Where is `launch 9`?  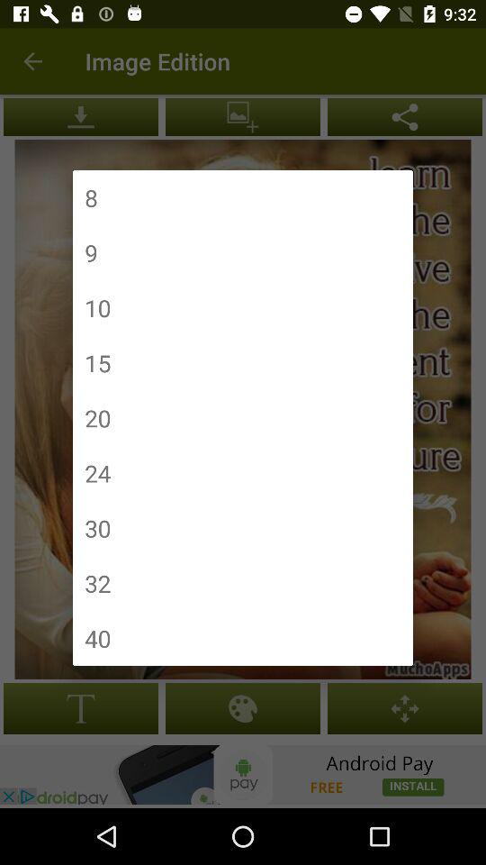 launch 9 is located at coordinates (91, 252).